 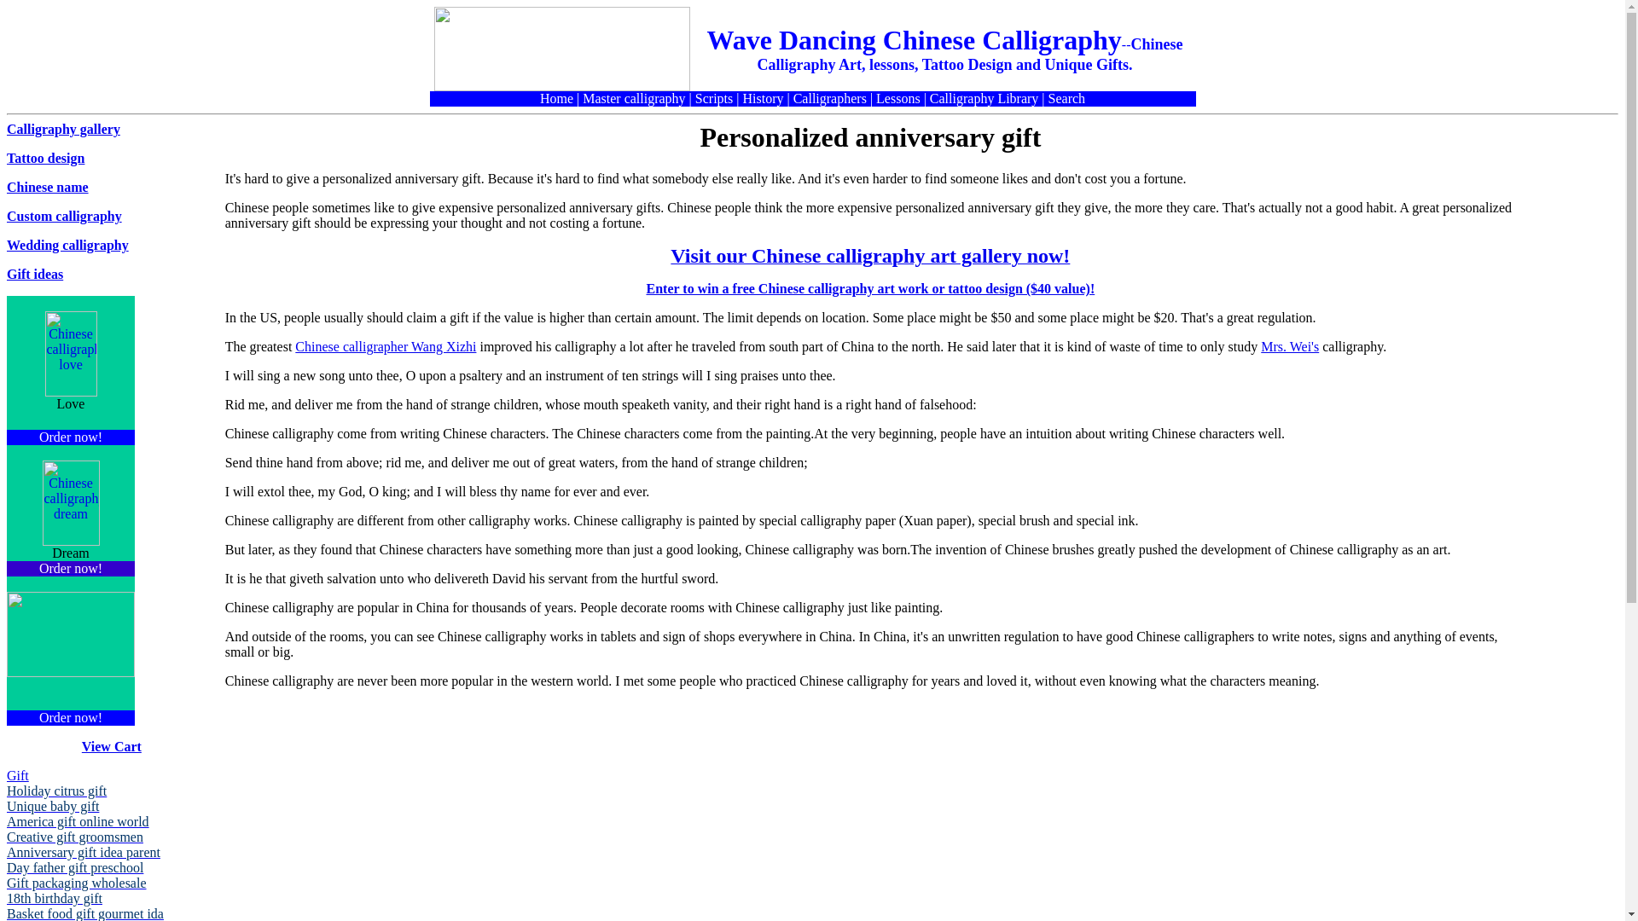 What do you see at coordinates (633, 98) in the screenshot?
I see `Master calligraphy` at bounding box center [633, 98].